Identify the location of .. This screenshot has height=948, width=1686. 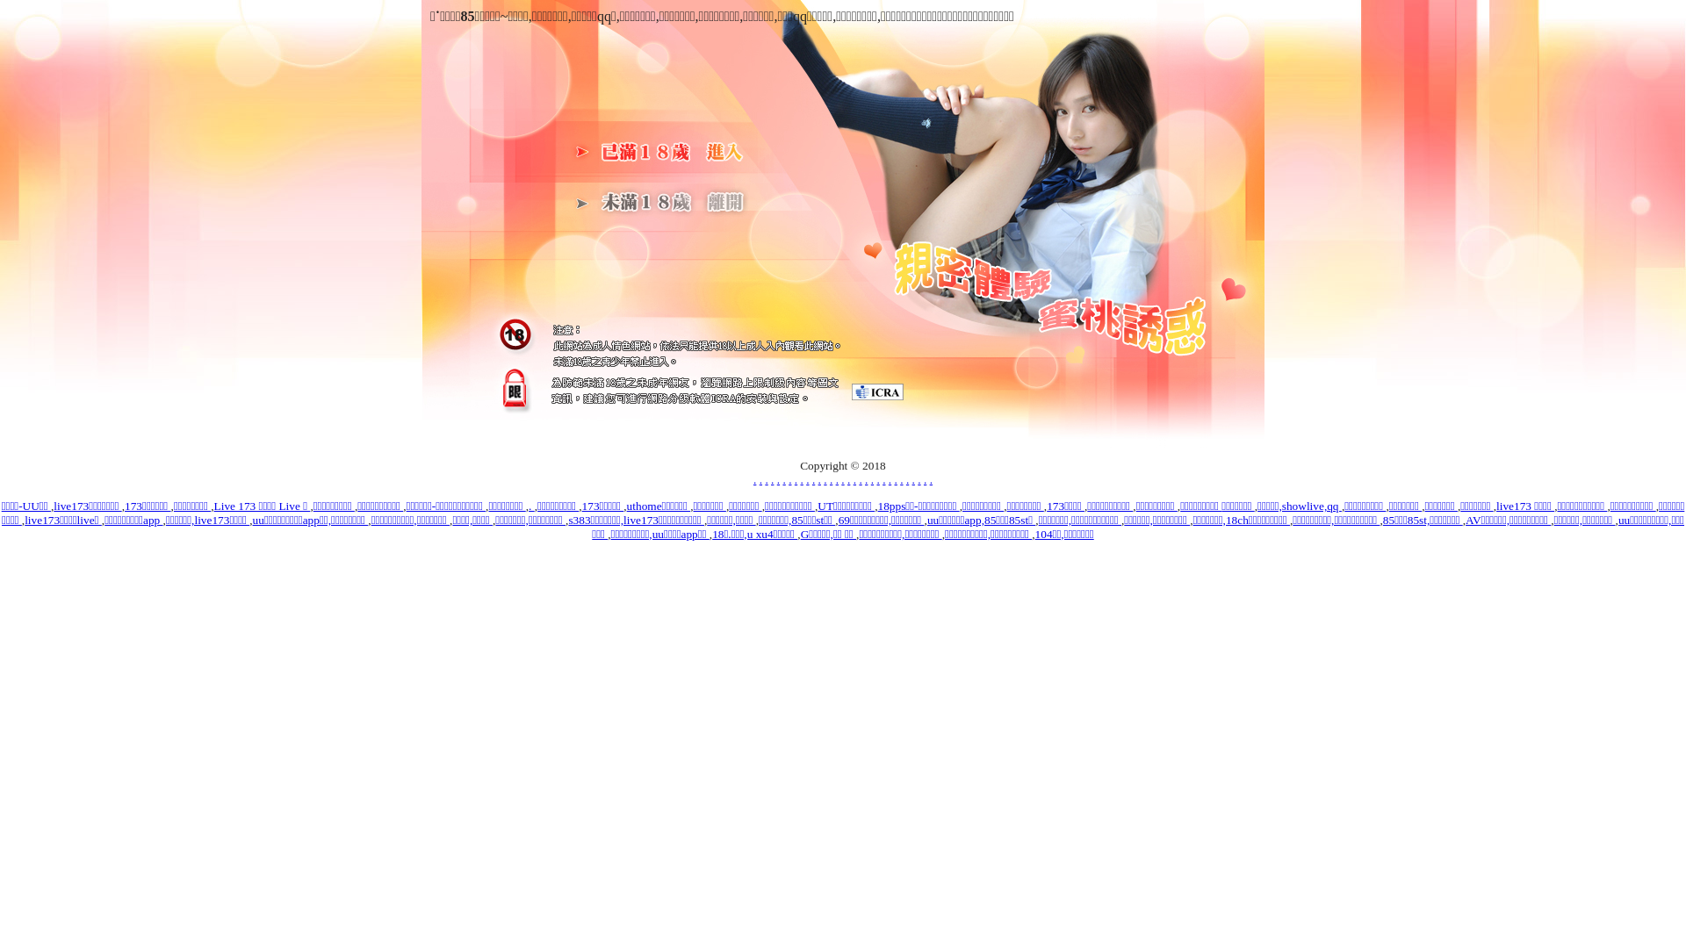
(872, 479).